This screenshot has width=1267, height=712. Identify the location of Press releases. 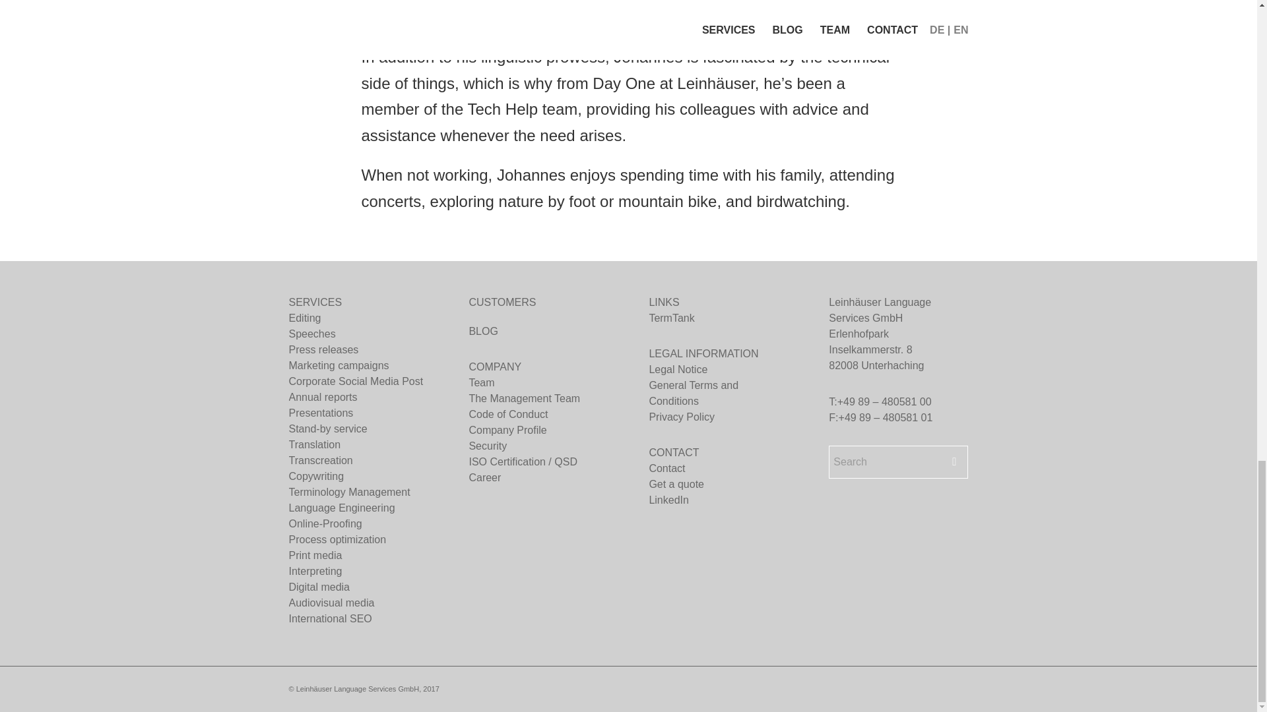
(358, 350).